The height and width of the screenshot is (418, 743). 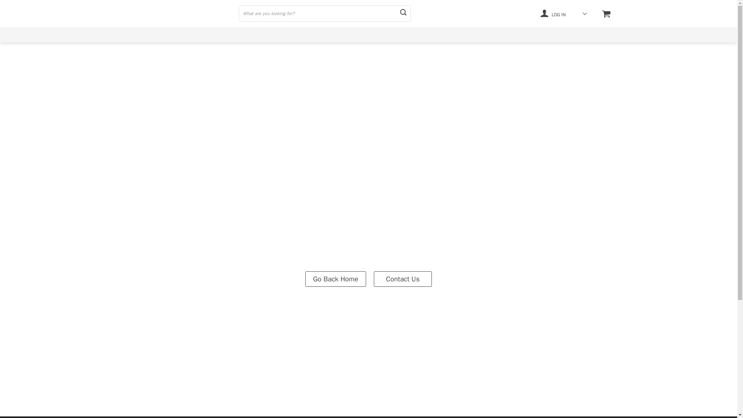 I want to click on Contact Us, so click(x=402, y=278).